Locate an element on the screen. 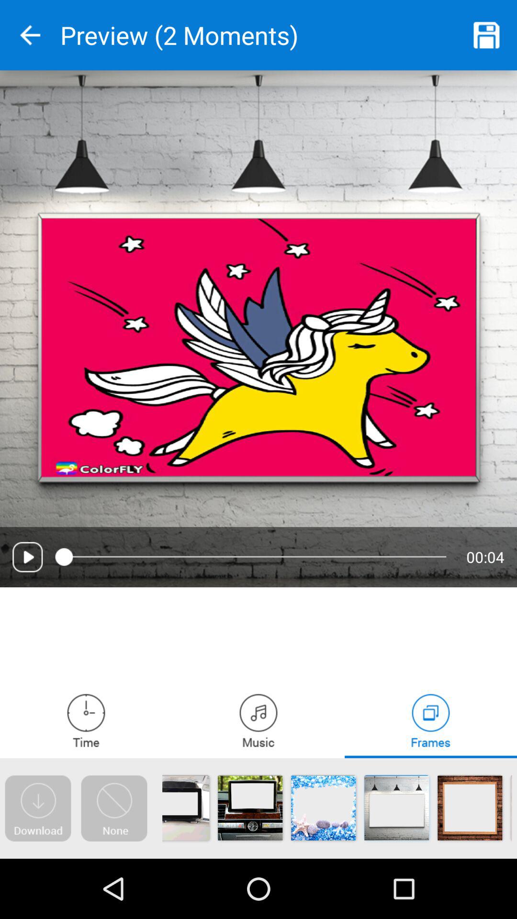 The image size is (517, 919). saves the moment is located at coordinates (487, 35).